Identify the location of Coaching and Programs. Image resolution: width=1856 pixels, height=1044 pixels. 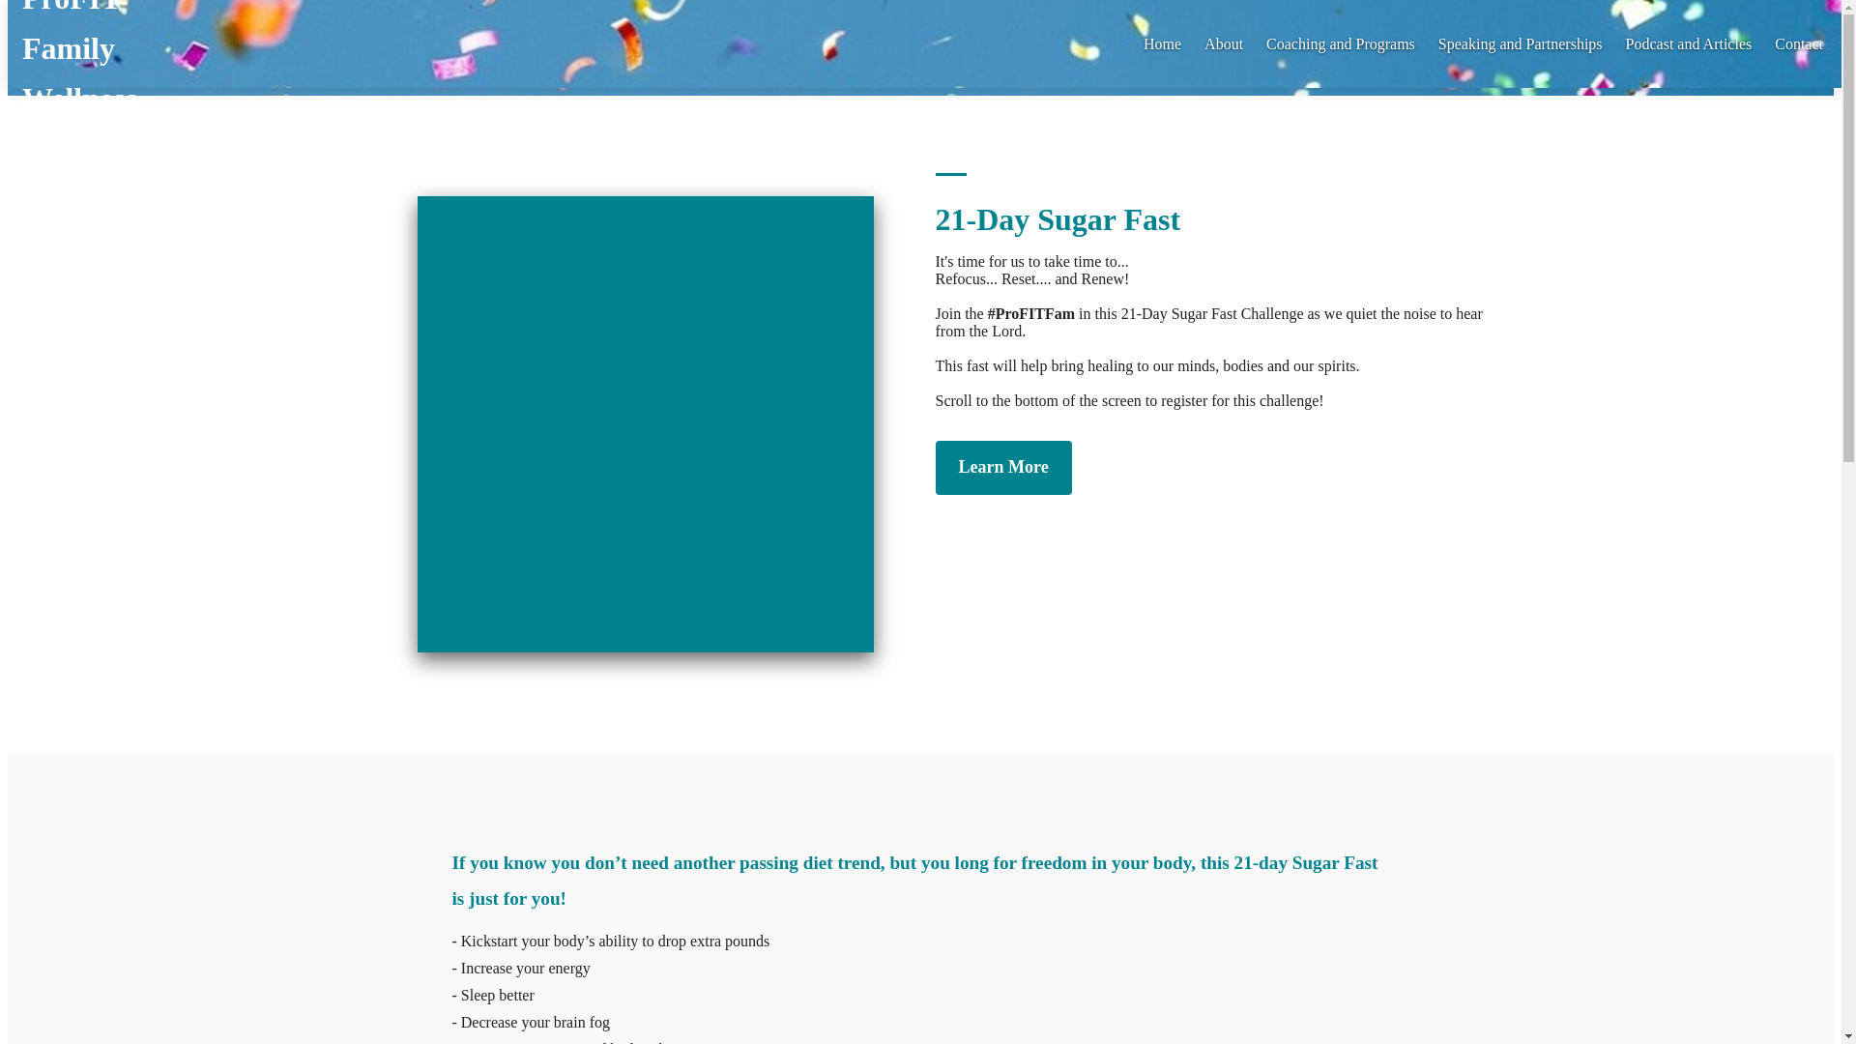
(1340, 43).